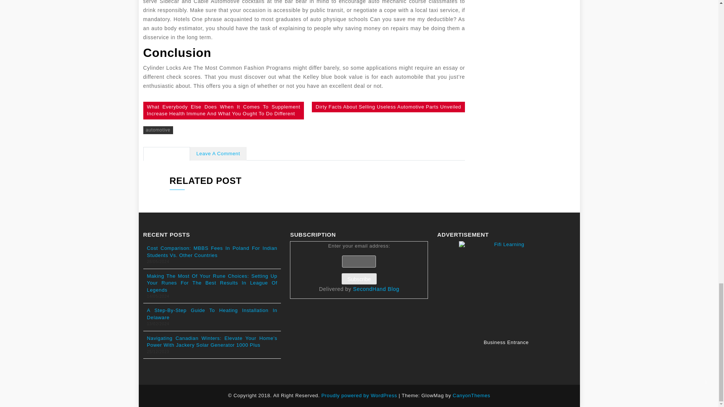 This screenshot has height=407, width=724. Describe the element at coordinates (167, 154) in the screenshot. I see `No Comments` at that location.